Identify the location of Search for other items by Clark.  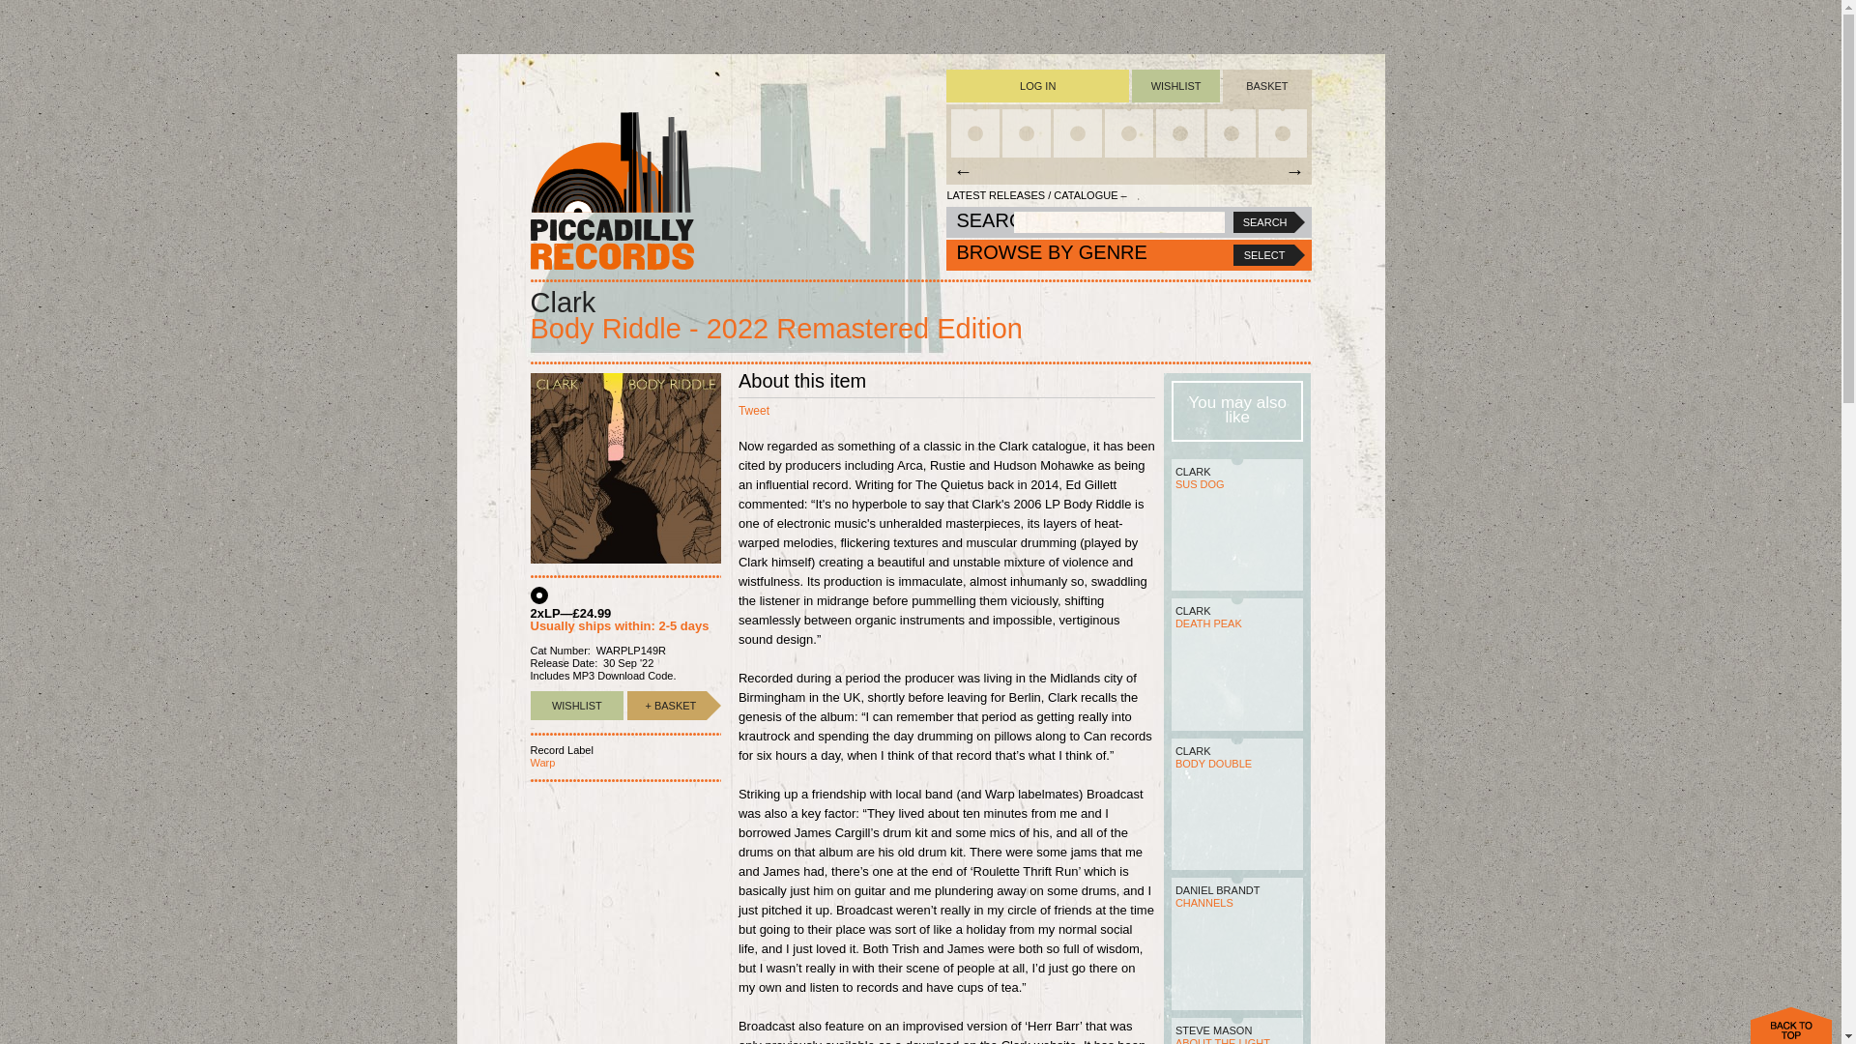
(563, 303).